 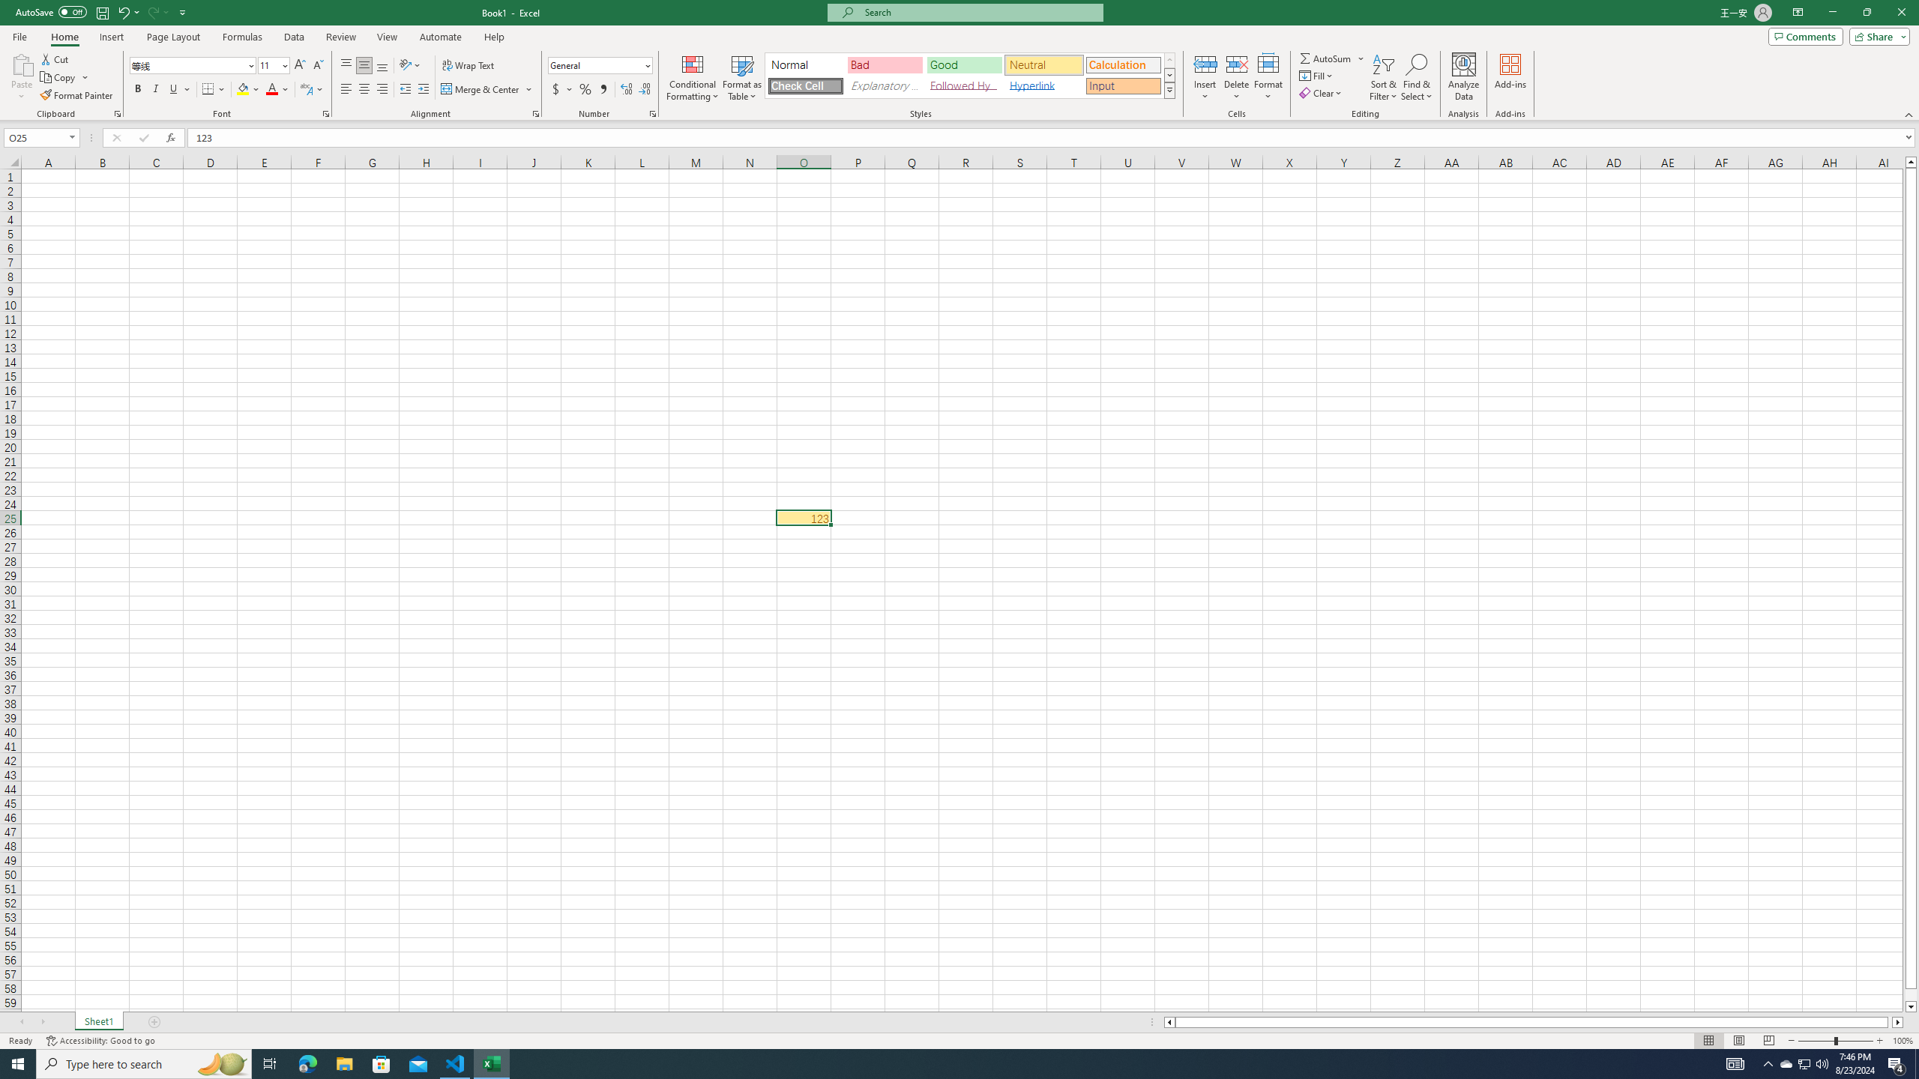 I want to click on Line down, so click(x=1912, y=1007).